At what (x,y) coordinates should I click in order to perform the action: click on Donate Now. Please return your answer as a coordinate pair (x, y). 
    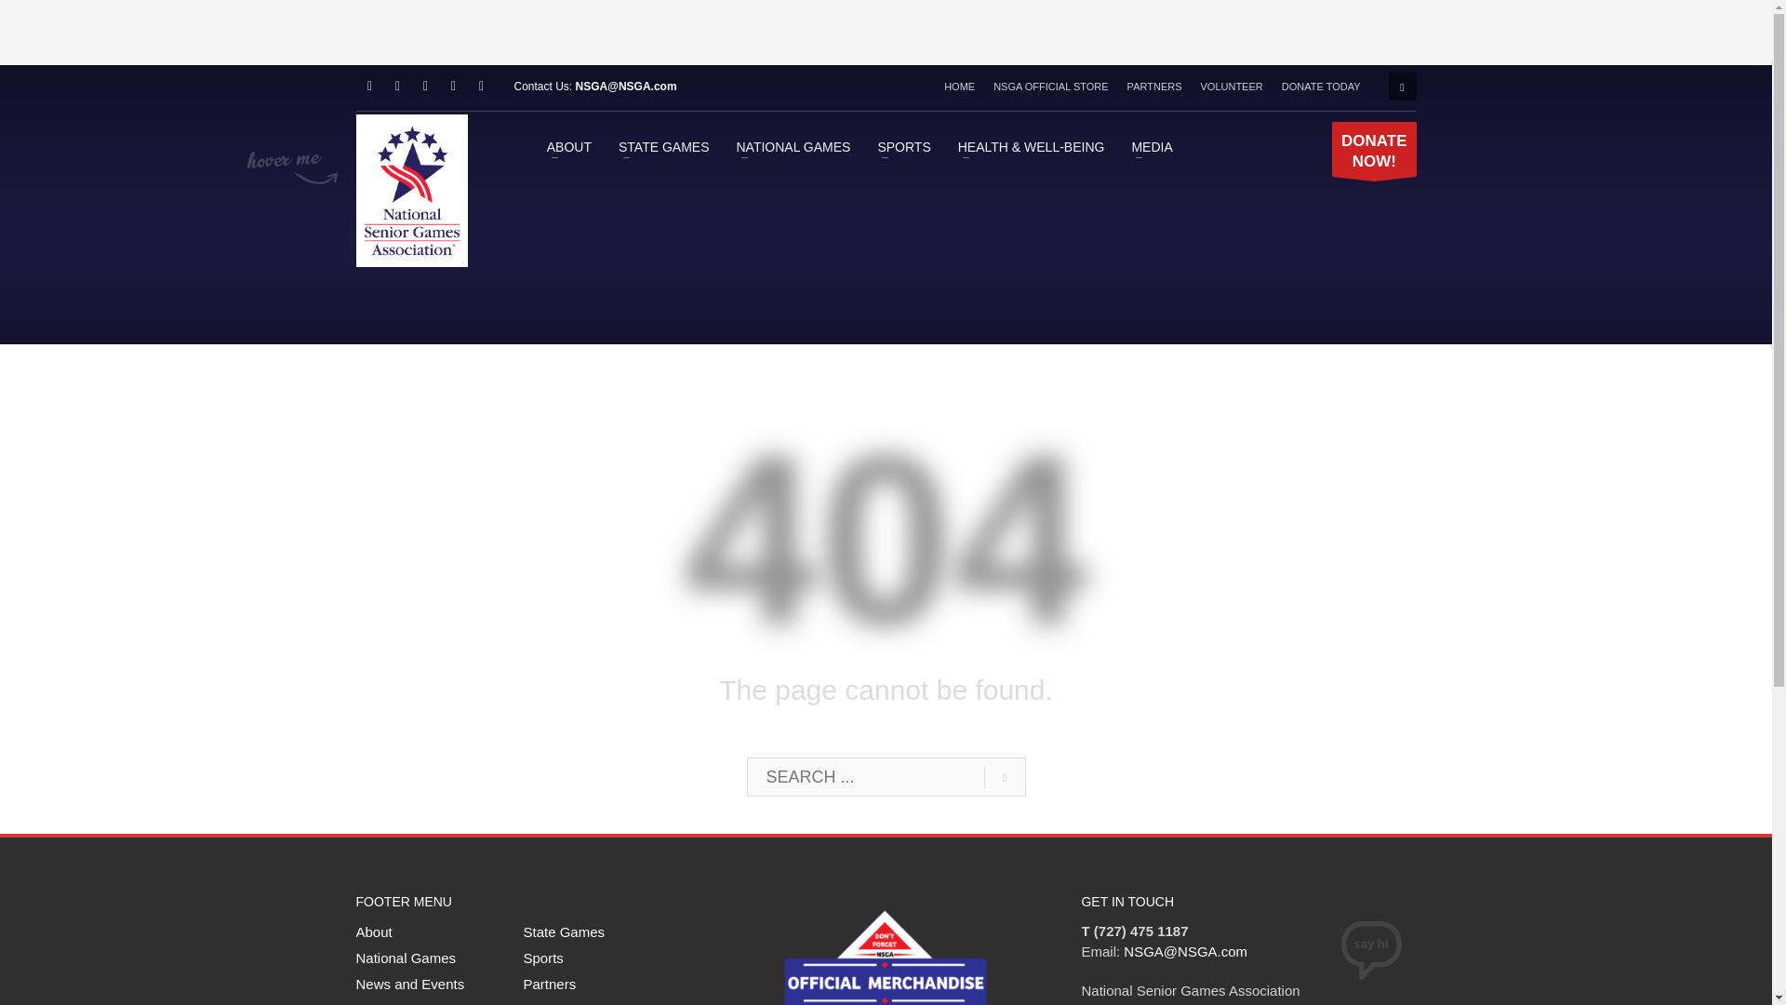
    Looking at the image, I should click on (1374, 148).